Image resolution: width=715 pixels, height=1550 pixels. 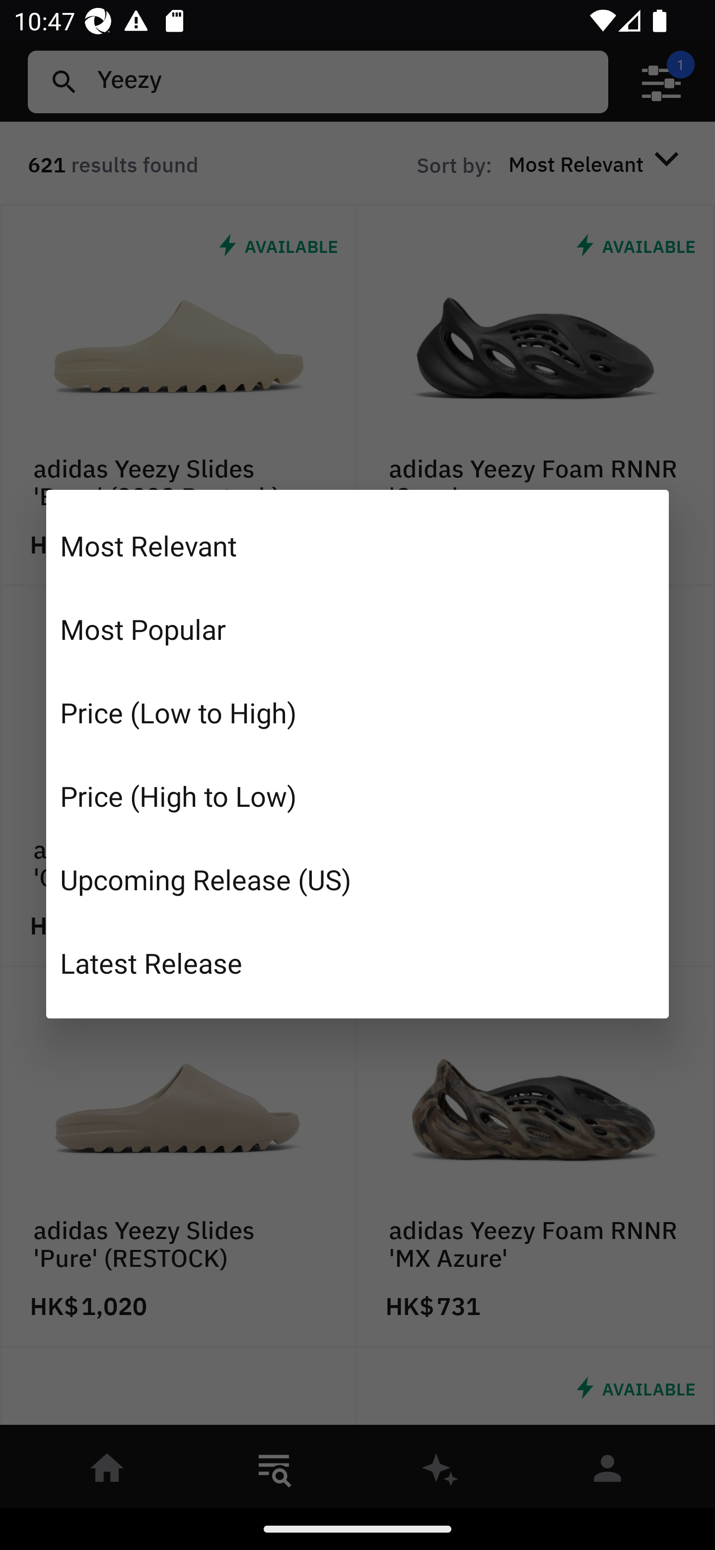 I want to click on Latest Release, so click(x=357, y=962).